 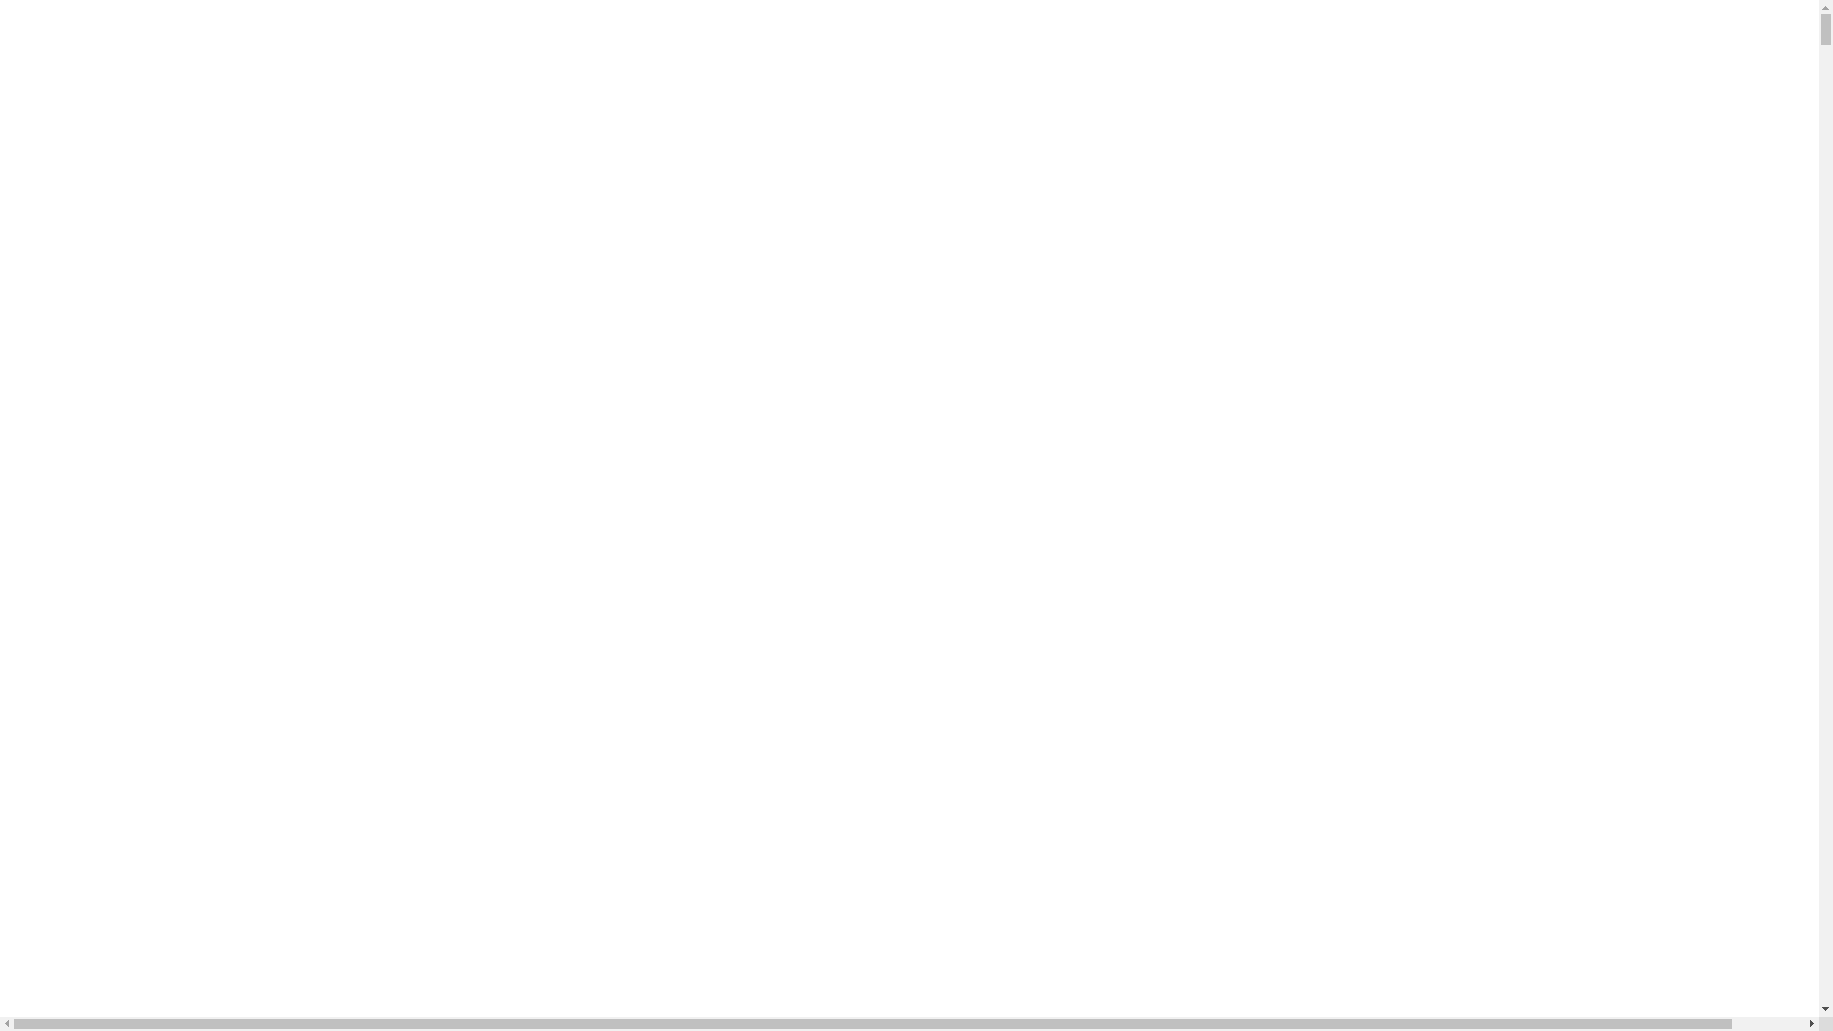 I want to click on Gallery, so click(x=418, y=127).